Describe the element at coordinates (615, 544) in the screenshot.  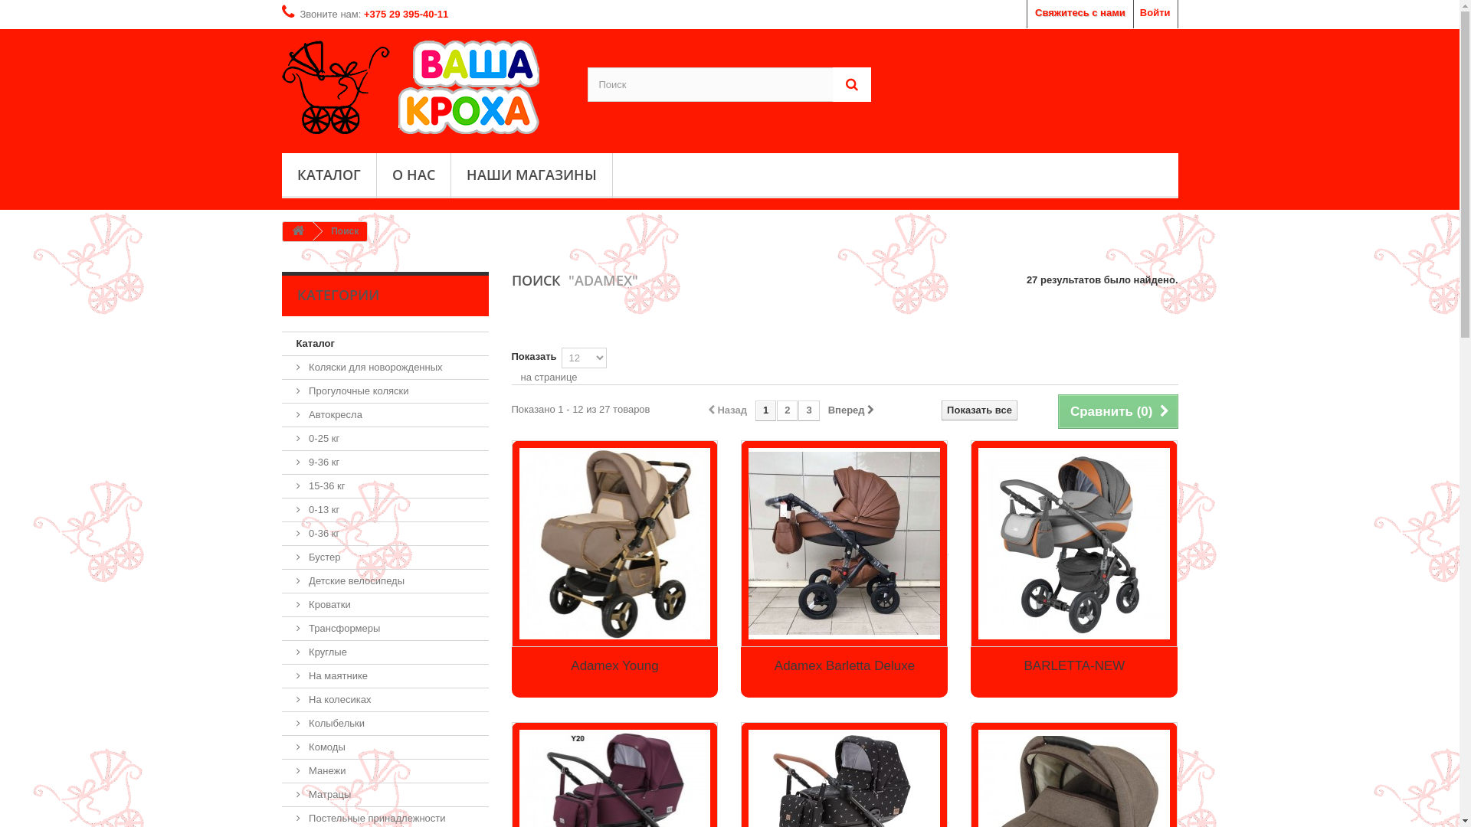
I see `Adamex Young` at that location.